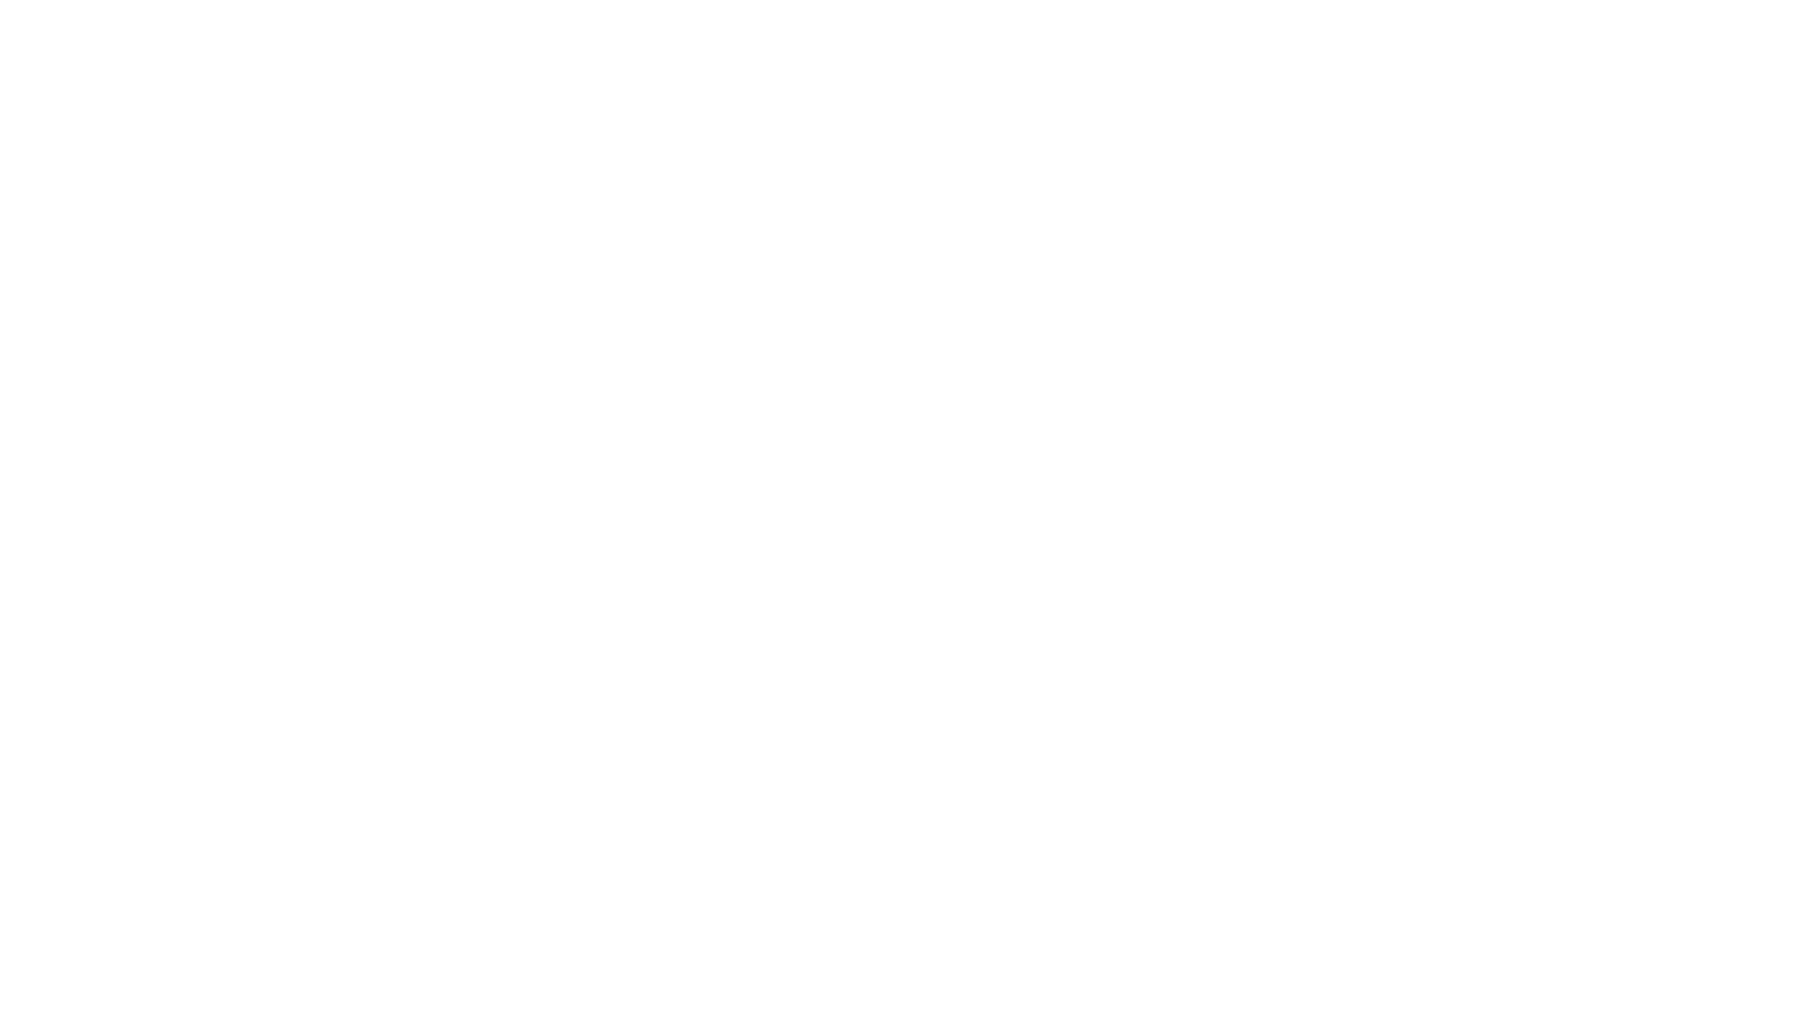 The width and height of the screenshot is (1807, 1016). I want to click on Cloudflare, so click(992, 992).